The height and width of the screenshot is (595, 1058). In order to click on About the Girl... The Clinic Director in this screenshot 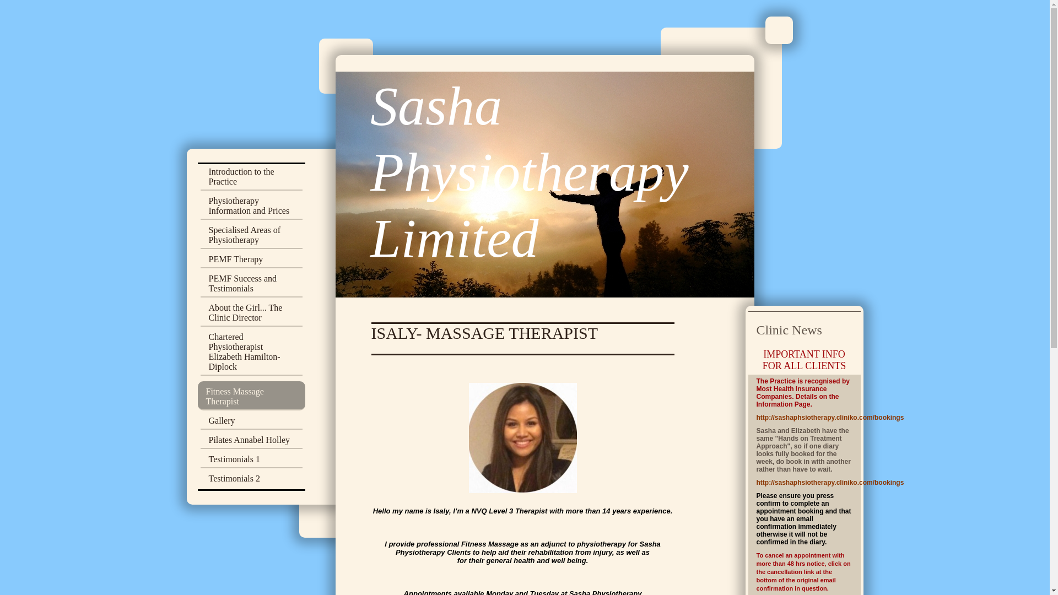, I will do `click(251, 314)`.